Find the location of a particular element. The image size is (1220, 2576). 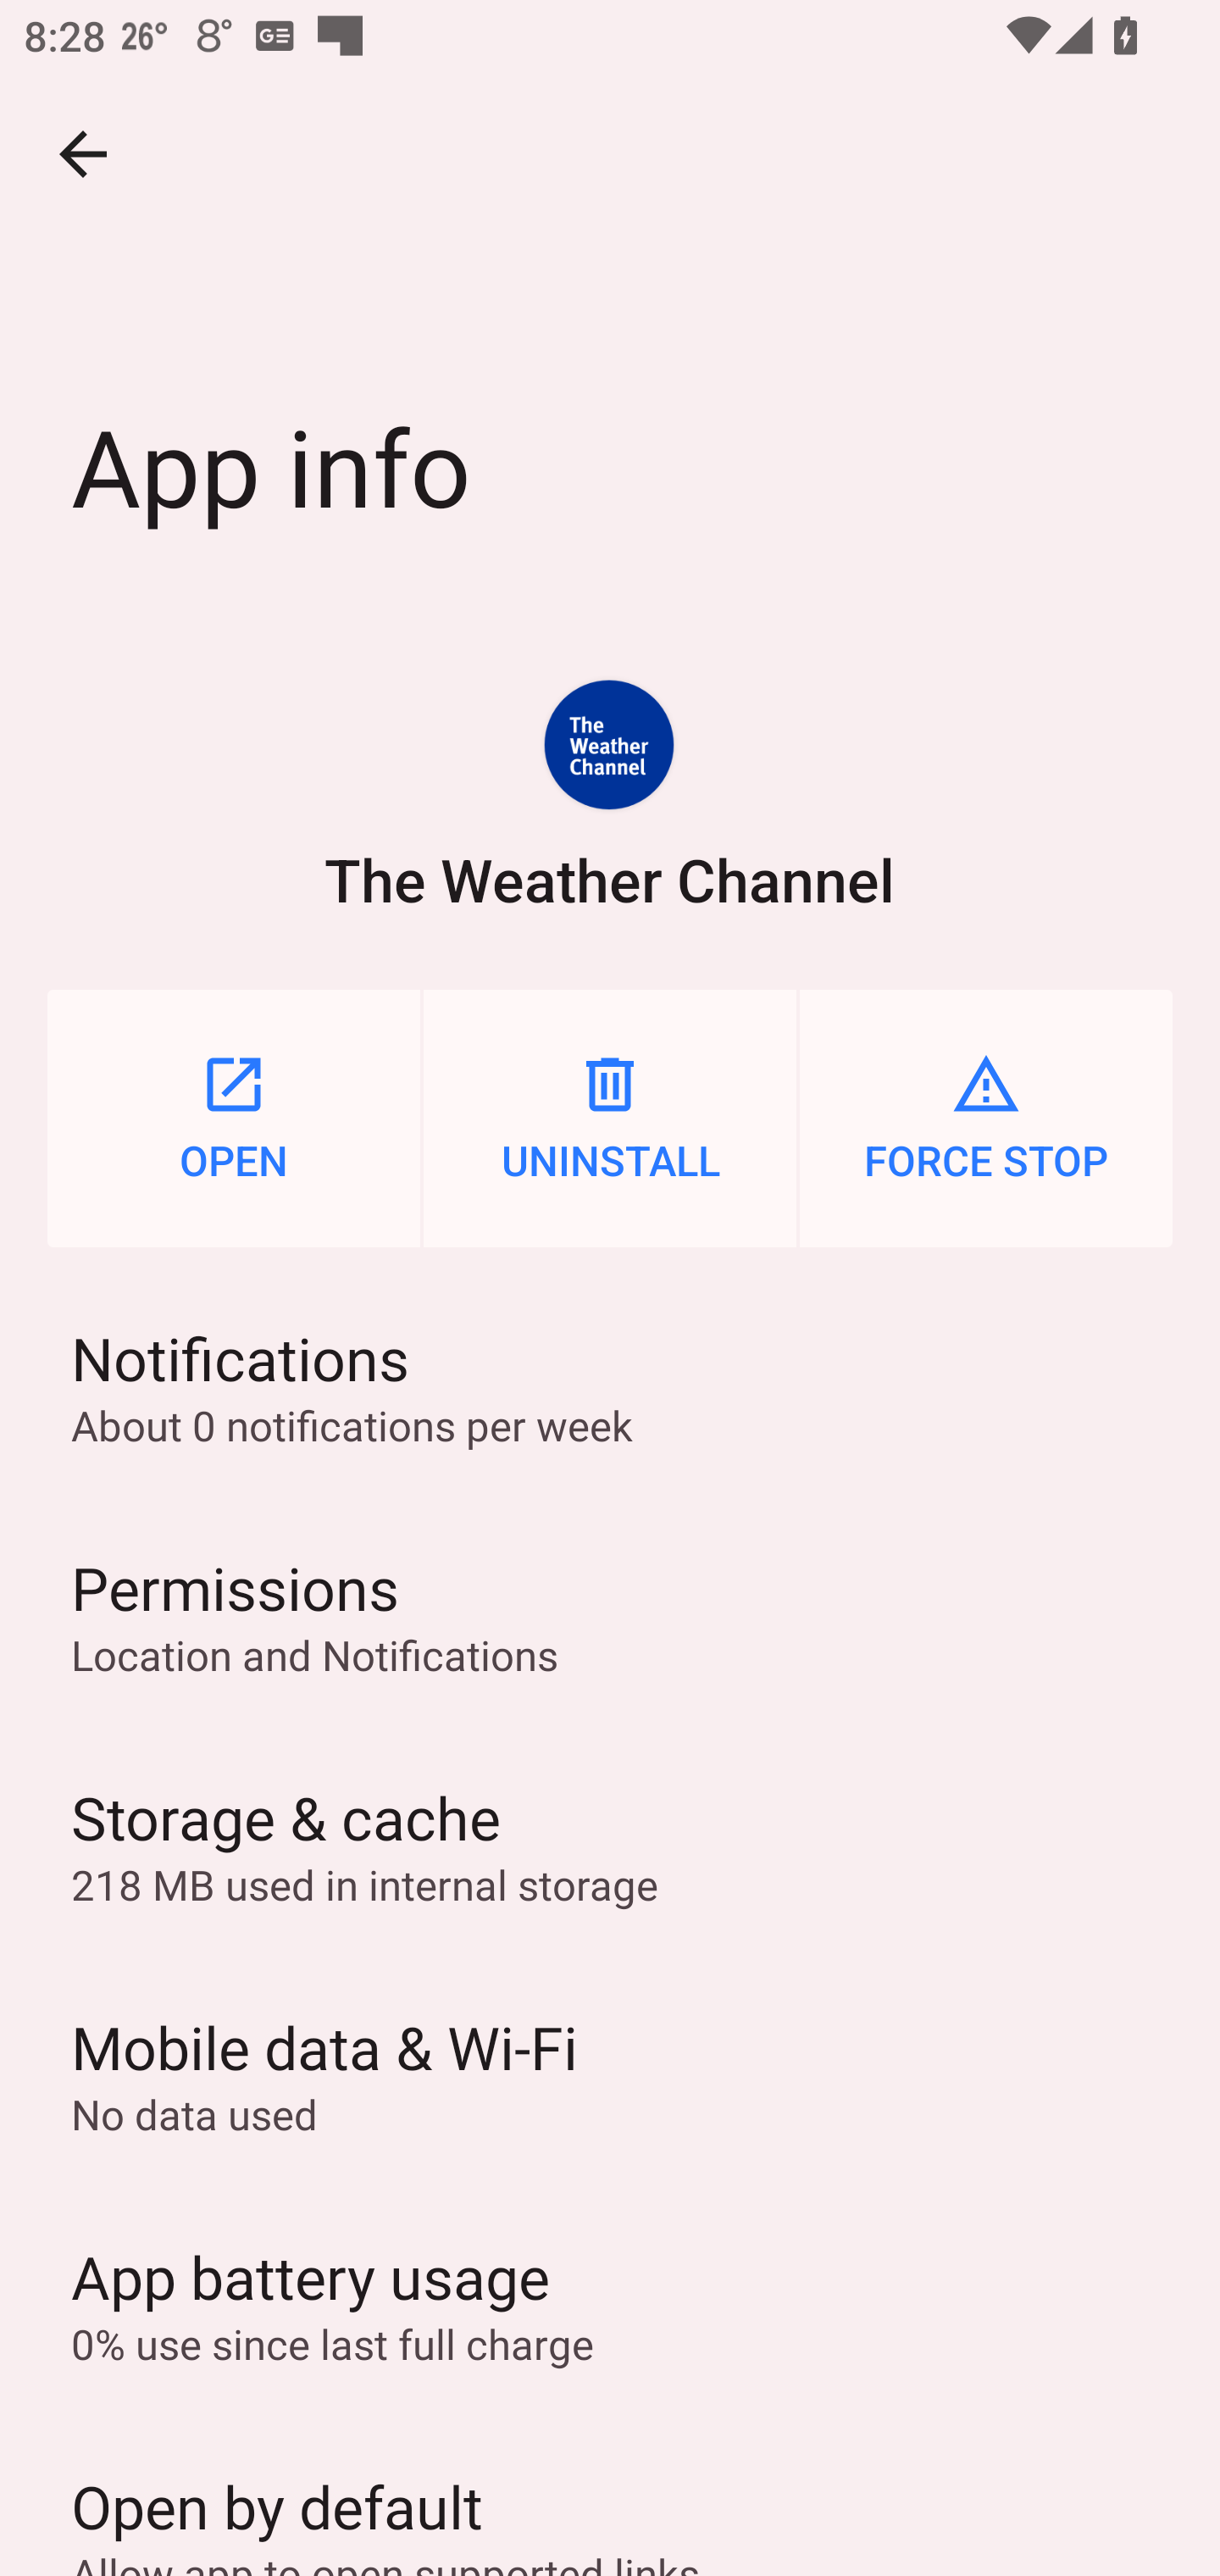

Notifications About 0 notifications per week is located at coordinates (610, 1385).